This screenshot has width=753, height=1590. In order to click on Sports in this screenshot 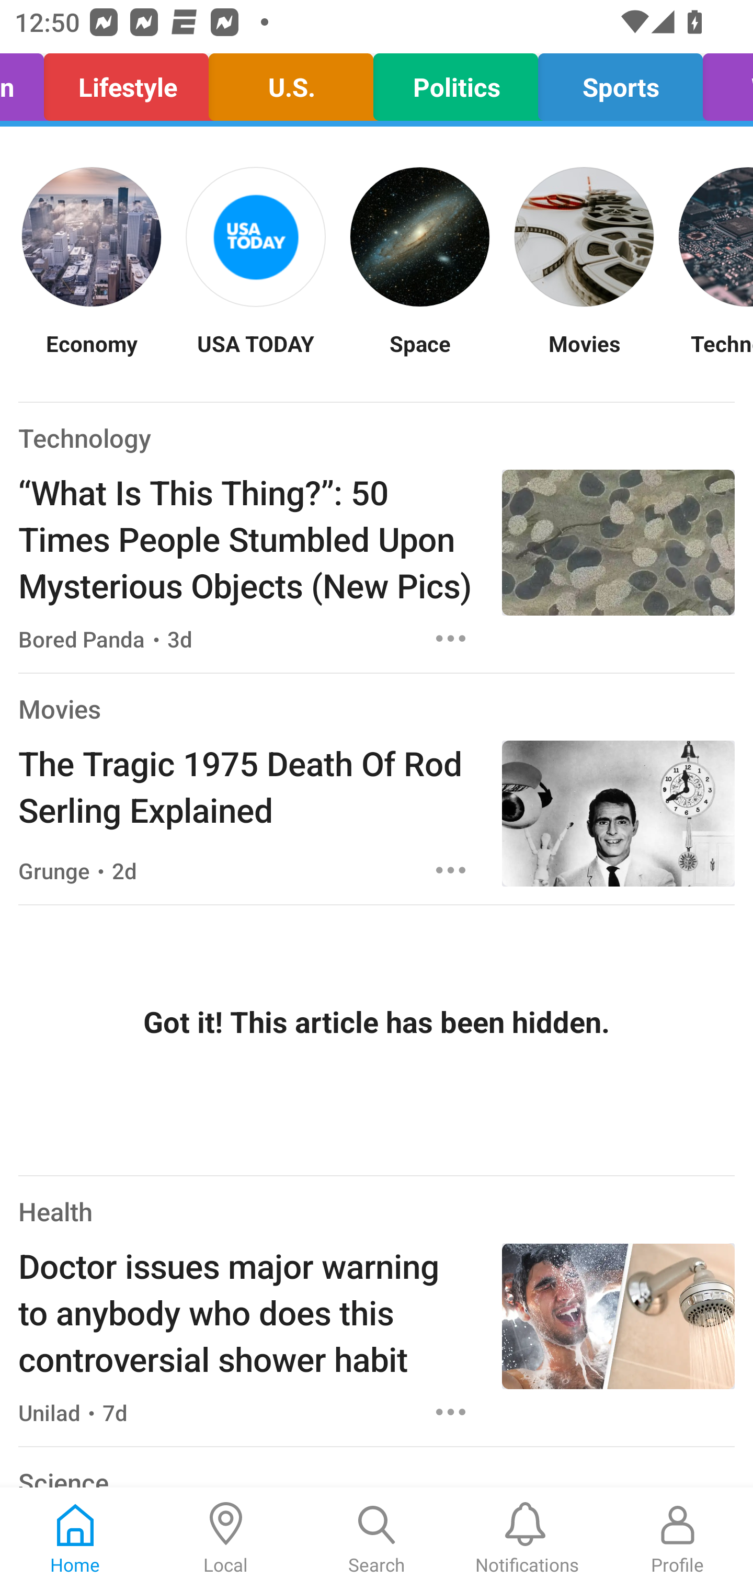, I will do `click(620, 83)`.